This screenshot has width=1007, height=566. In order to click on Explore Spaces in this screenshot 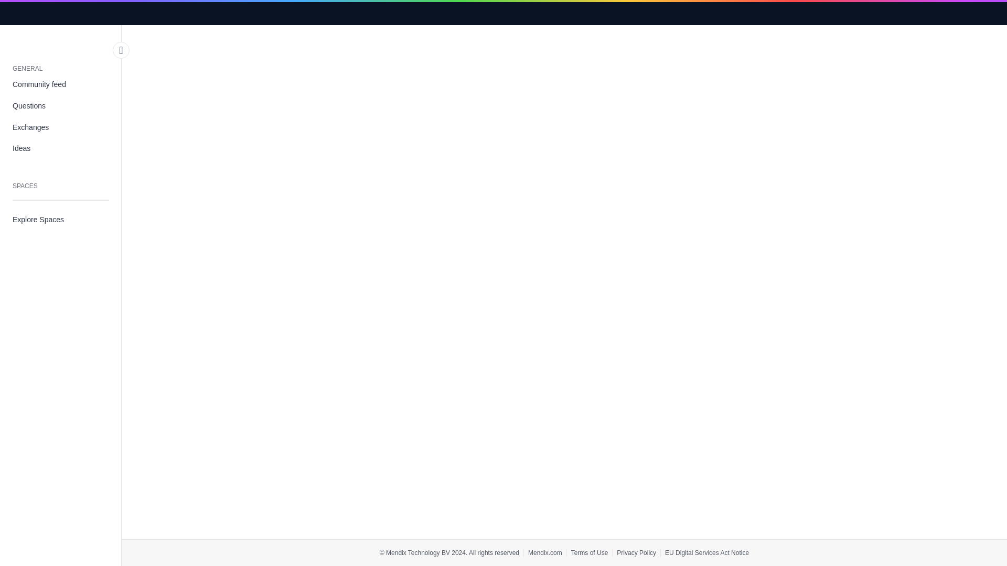, I will do `click(61, 219)`.